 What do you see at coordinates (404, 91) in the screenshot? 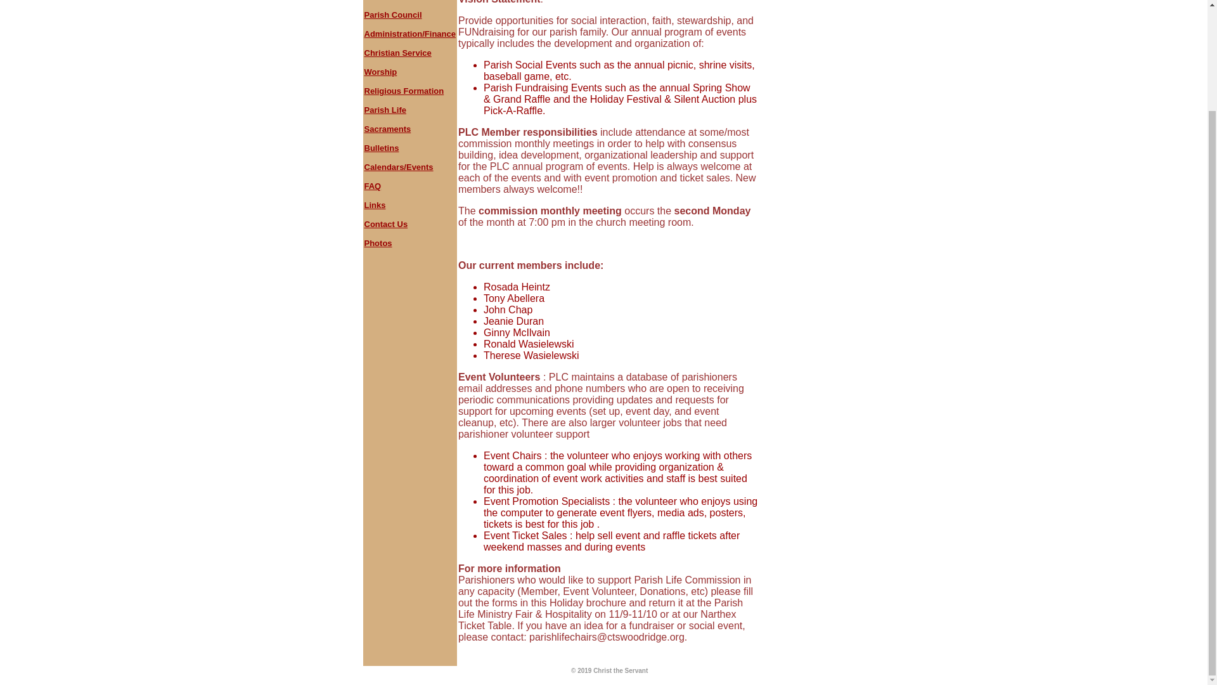
I see `Religious Formation` at bounding box center [404, 91].